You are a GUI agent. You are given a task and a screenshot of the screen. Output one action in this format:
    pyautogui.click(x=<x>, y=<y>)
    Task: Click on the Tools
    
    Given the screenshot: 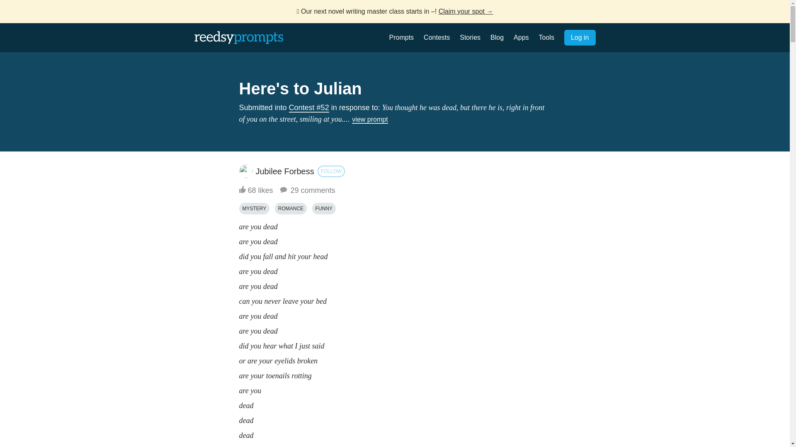 What is the action you would take?
    pyautogui.click(x=546, y=37)
    